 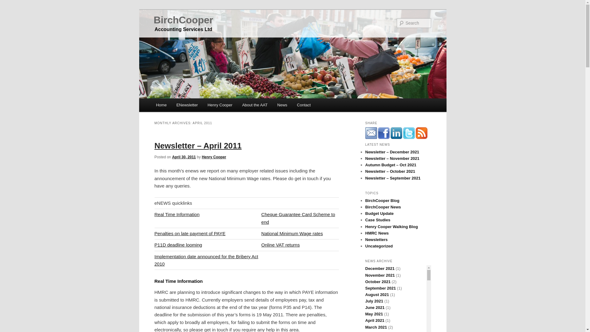 I want to click on Penalties on late payment of PAYE, so click(x=190, y=233).